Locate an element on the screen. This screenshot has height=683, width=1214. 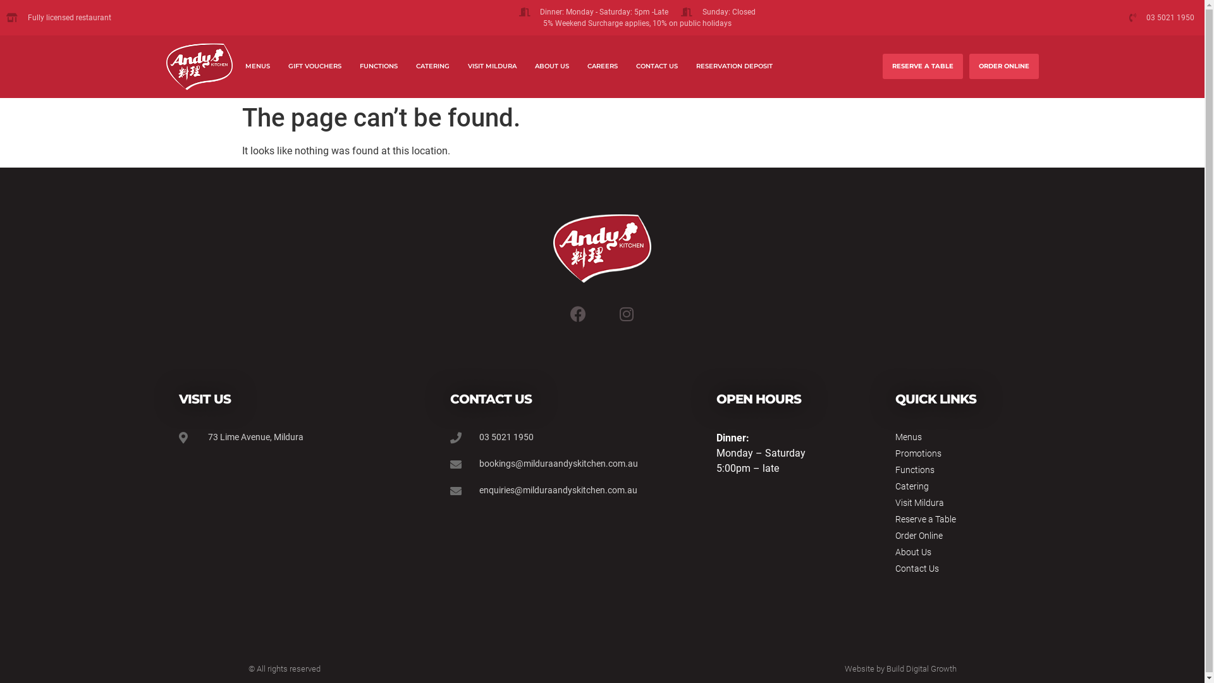
CAREERS is located at coordinates (603, 66).